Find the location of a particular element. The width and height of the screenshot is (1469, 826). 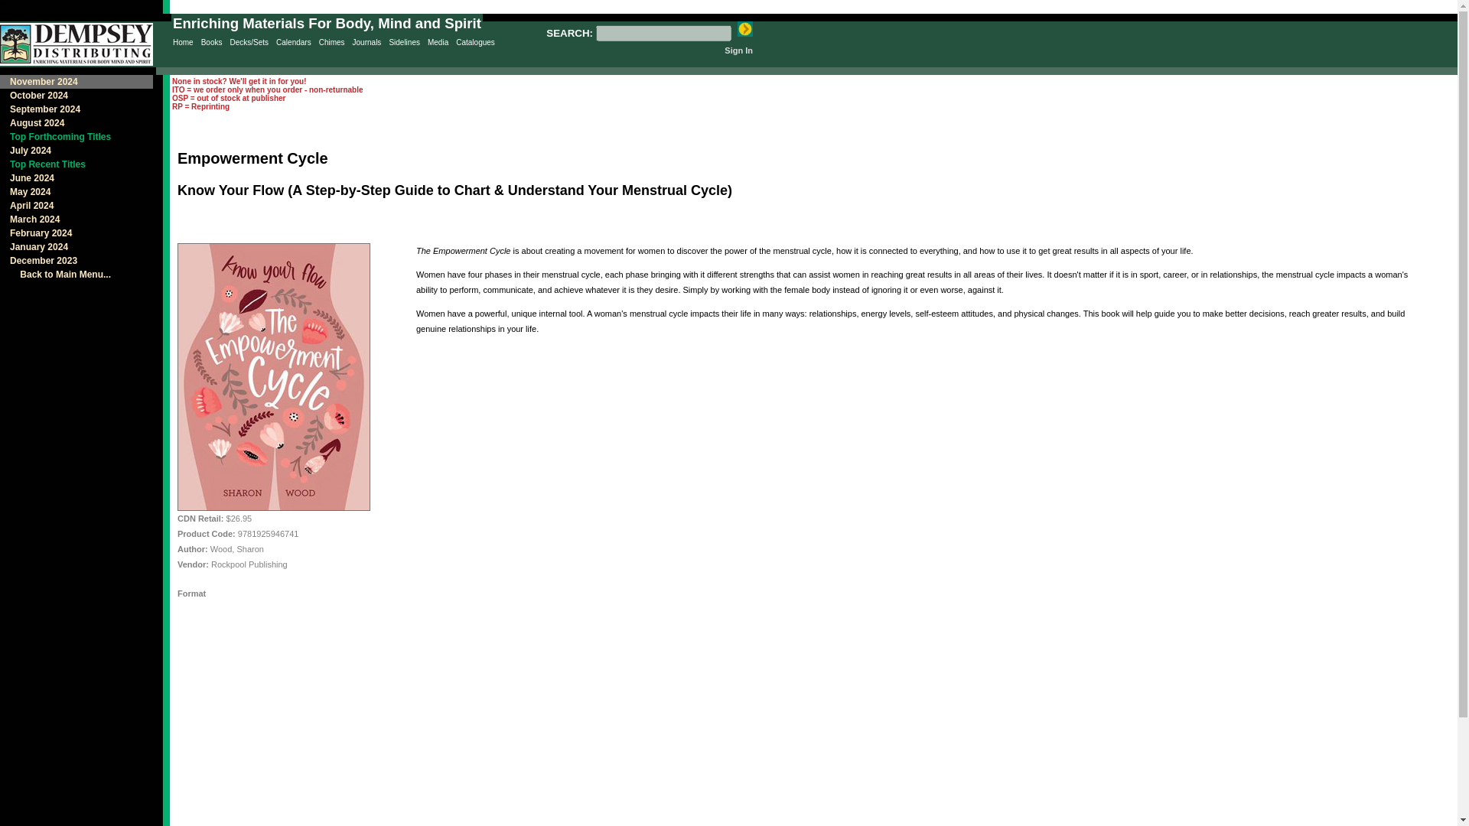

June 2024 is located at coordinates (28, 177).